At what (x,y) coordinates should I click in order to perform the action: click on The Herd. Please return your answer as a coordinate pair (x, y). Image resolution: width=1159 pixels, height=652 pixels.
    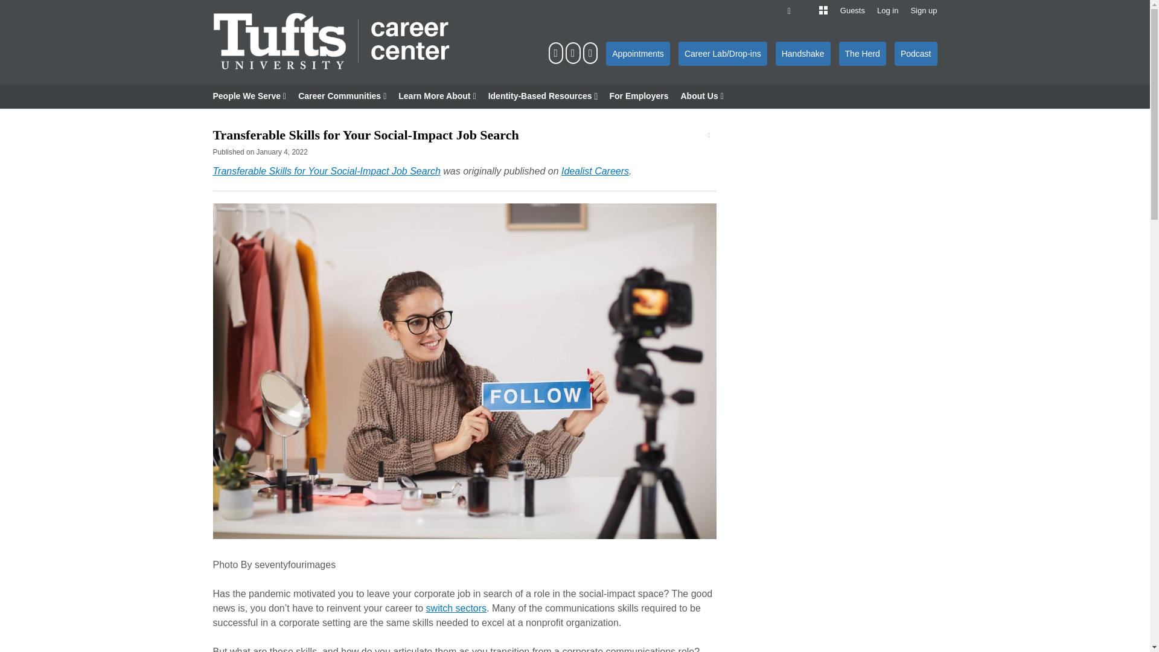
    Looking at the image, I should click on (863, 54).